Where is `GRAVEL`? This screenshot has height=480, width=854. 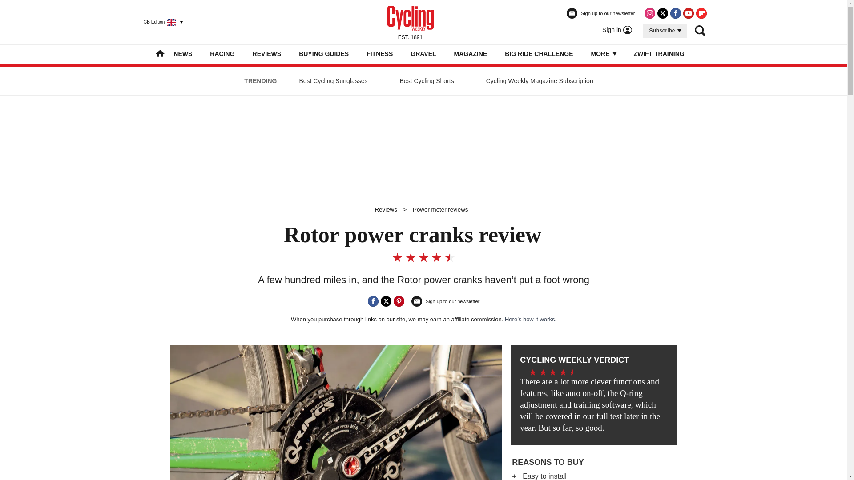 GRAVEL is located at coordinates (423, 53).